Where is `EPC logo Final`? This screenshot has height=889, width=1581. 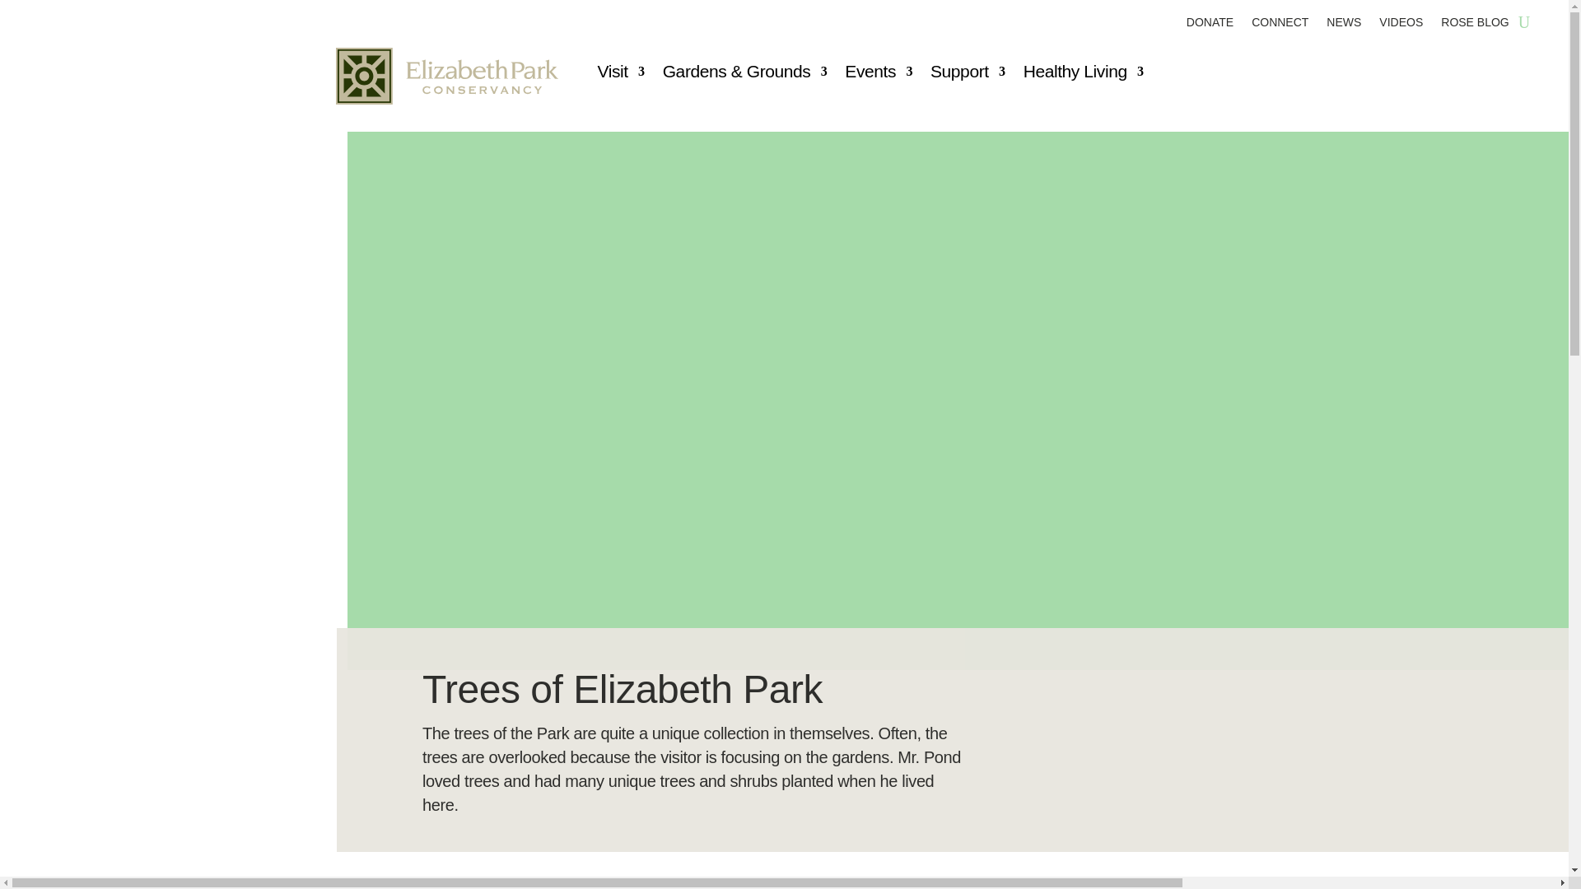 EPC logo Final is located at coordinates (446, 76).